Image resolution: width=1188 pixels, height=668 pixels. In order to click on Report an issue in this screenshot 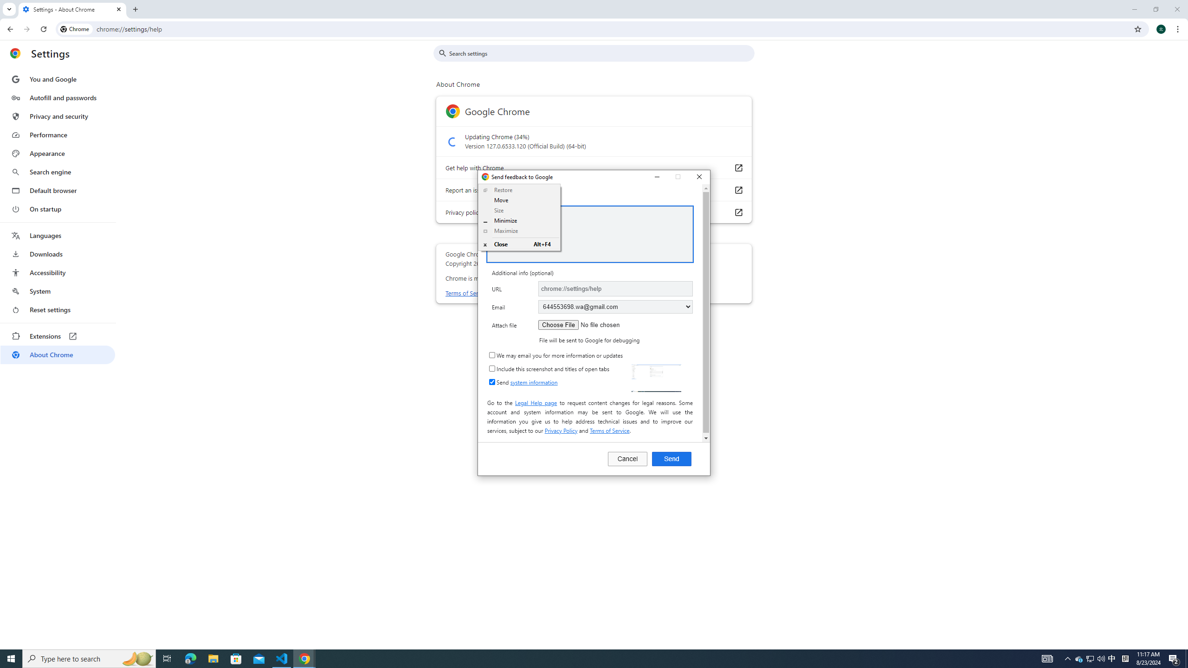, I will do `click(615, 306)`.